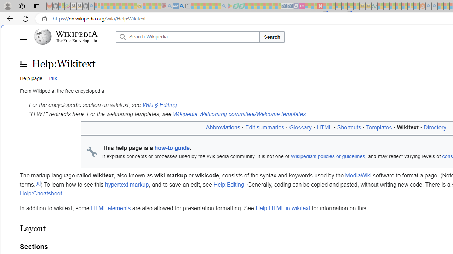 Image resolution: width=453 pixels, height=254 pixels. I want to click on MediaWiki, so click(358, 175).